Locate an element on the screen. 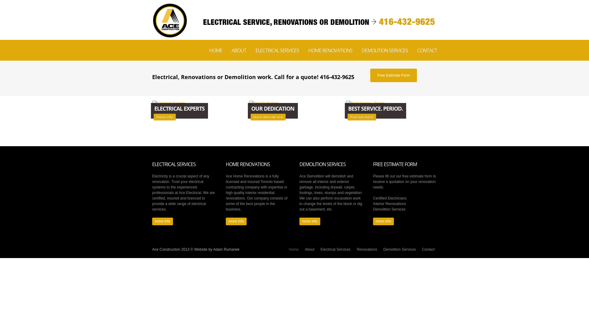 Image resolution: width=589 pixels, height=331 pixels. Electrical Services is located at coordinates (336, 250).